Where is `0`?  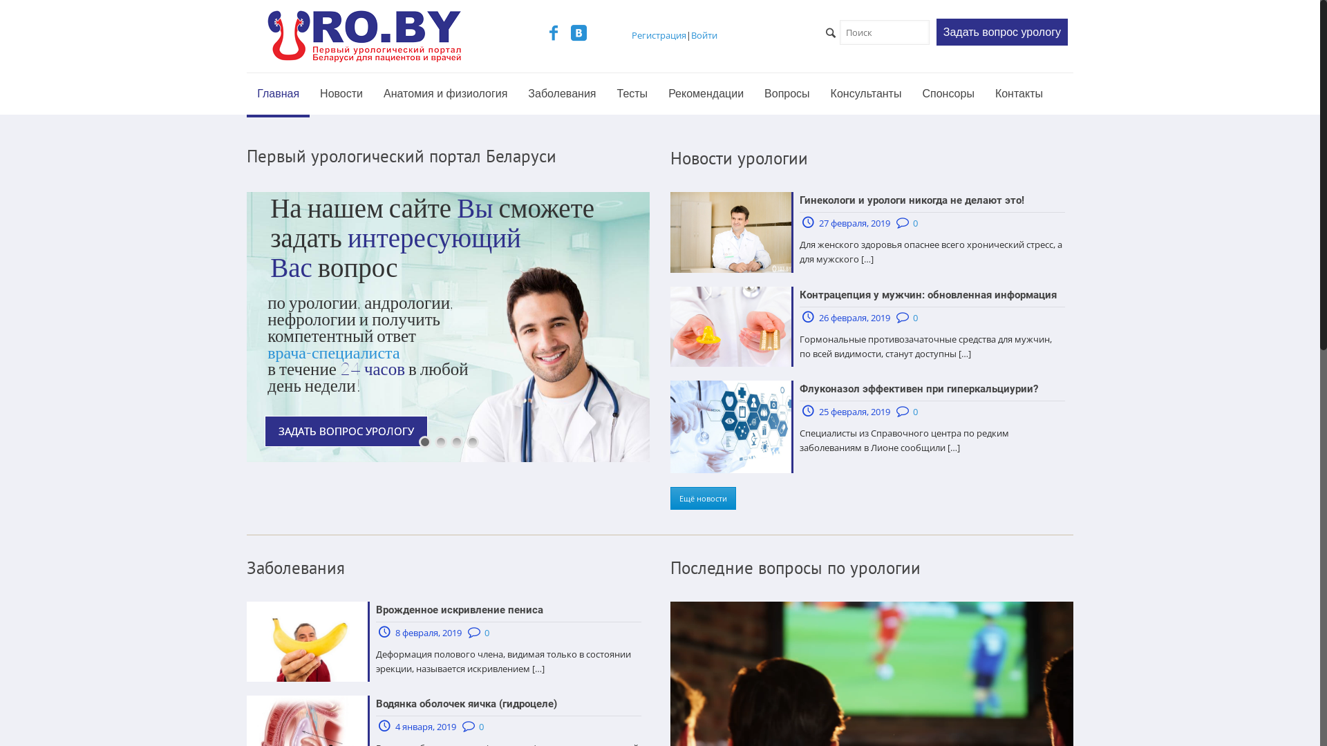 0 is located at coordinates (915, 223).